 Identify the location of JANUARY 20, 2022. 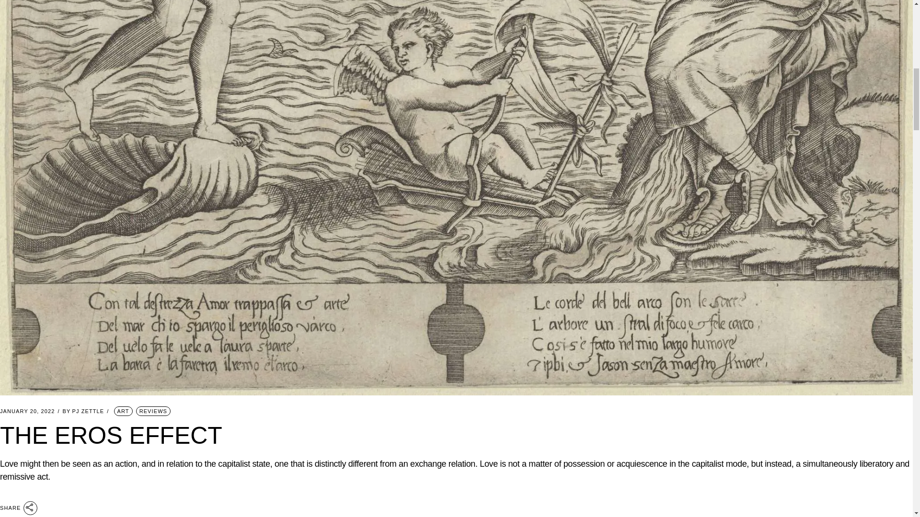
(27, 412).